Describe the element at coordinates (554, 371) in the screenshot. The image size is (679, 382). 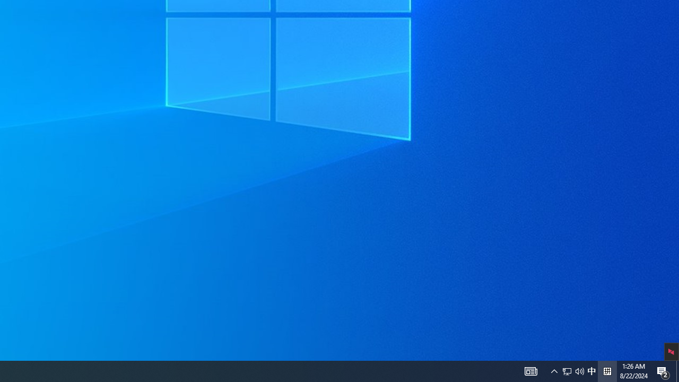
I see `User Promoted Notification Area` at that location.